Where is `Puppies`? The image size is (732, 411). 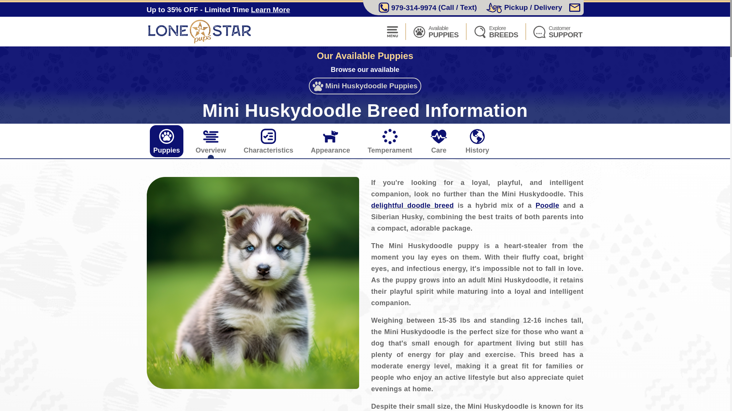
Puppies is located at coordinates (210, 141).